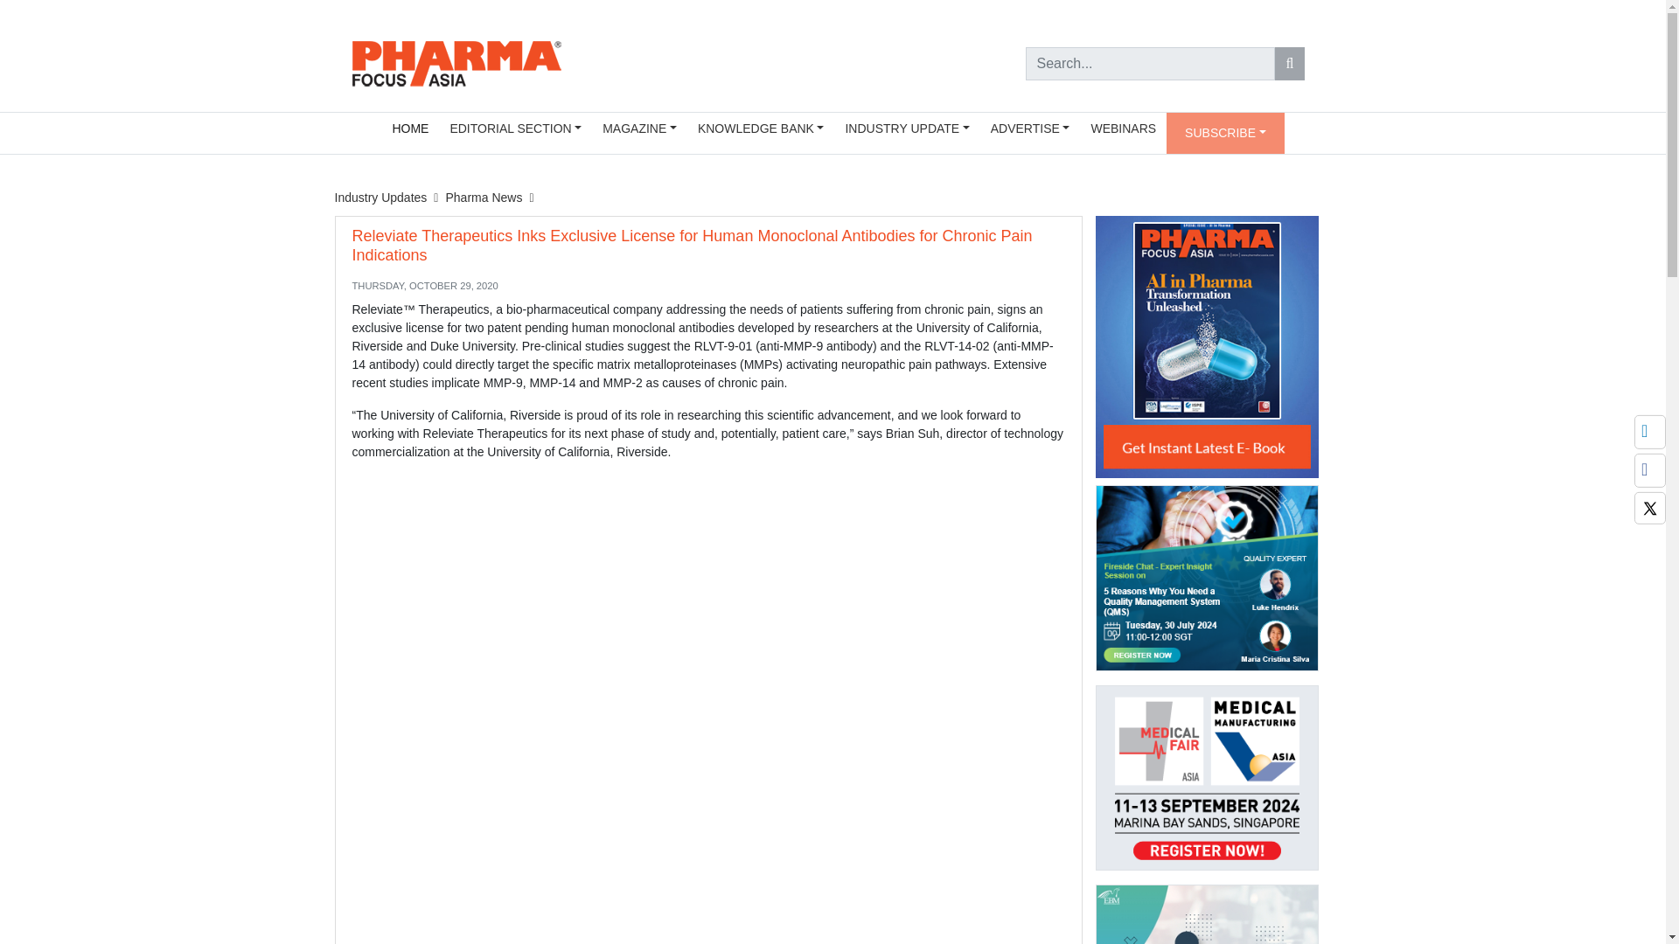  I want to click on 4th Annual Cleaning Validation 2024, so click(1206, 914).